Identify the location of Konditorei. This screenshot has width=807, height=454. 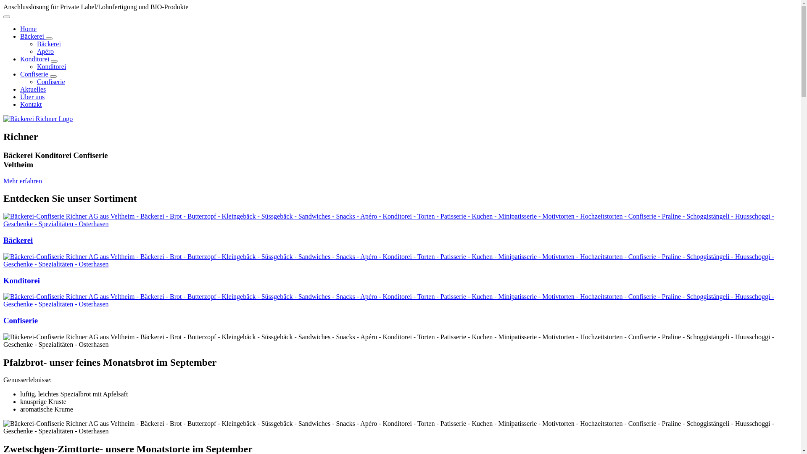
(51, 66).